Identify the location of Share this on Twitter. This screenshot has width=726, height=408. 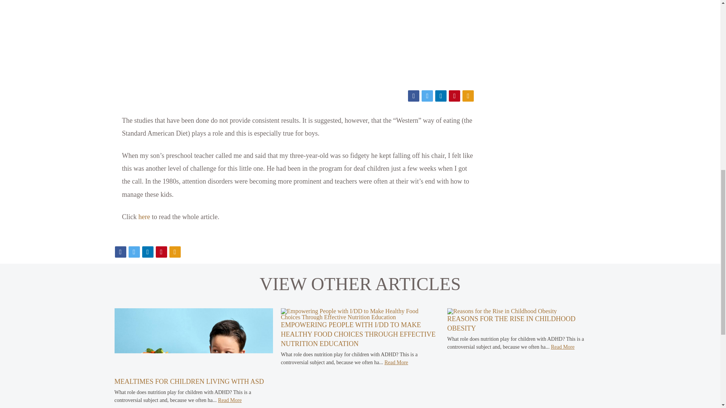
(427, 96).